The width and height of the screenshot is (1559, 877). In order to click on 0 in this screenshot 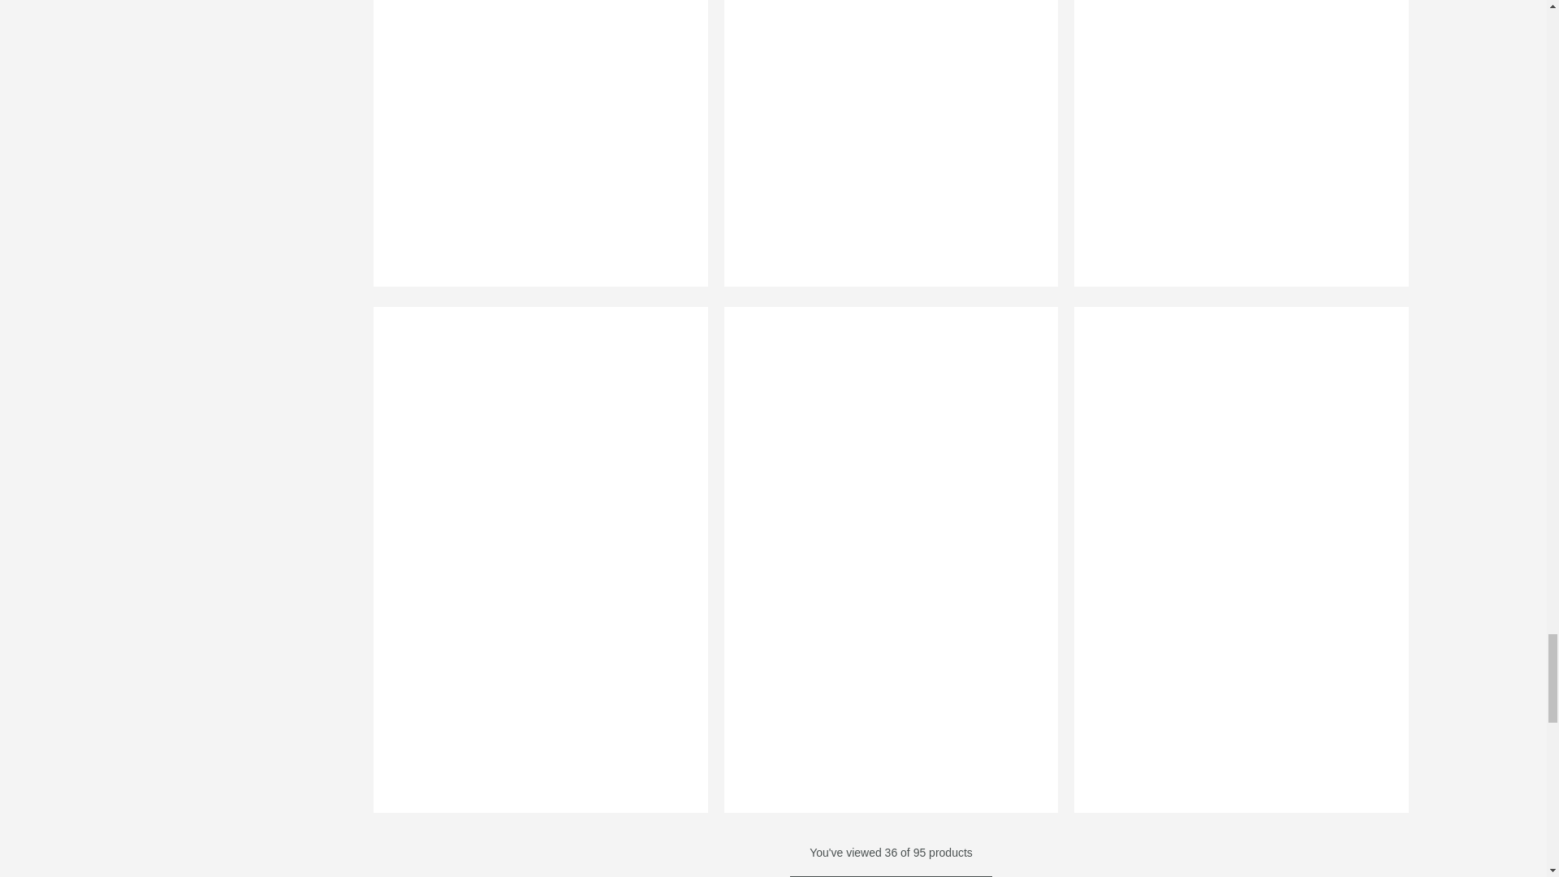, I will do `click(1233, 153)`.